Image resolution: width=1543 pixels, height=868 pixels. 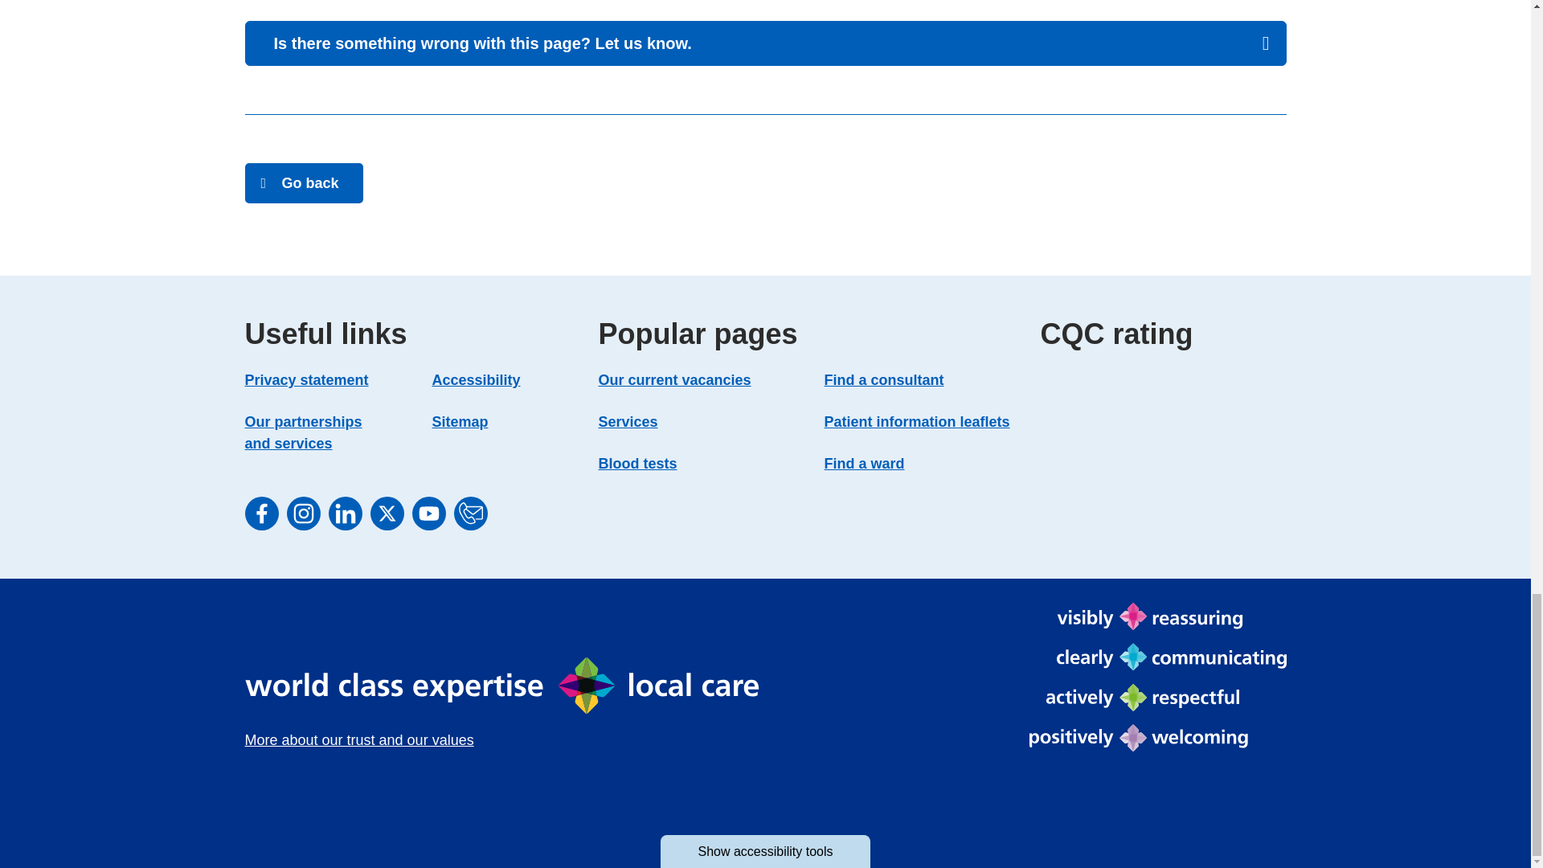 I want to click on Instagram, so click(x=302, y=513).